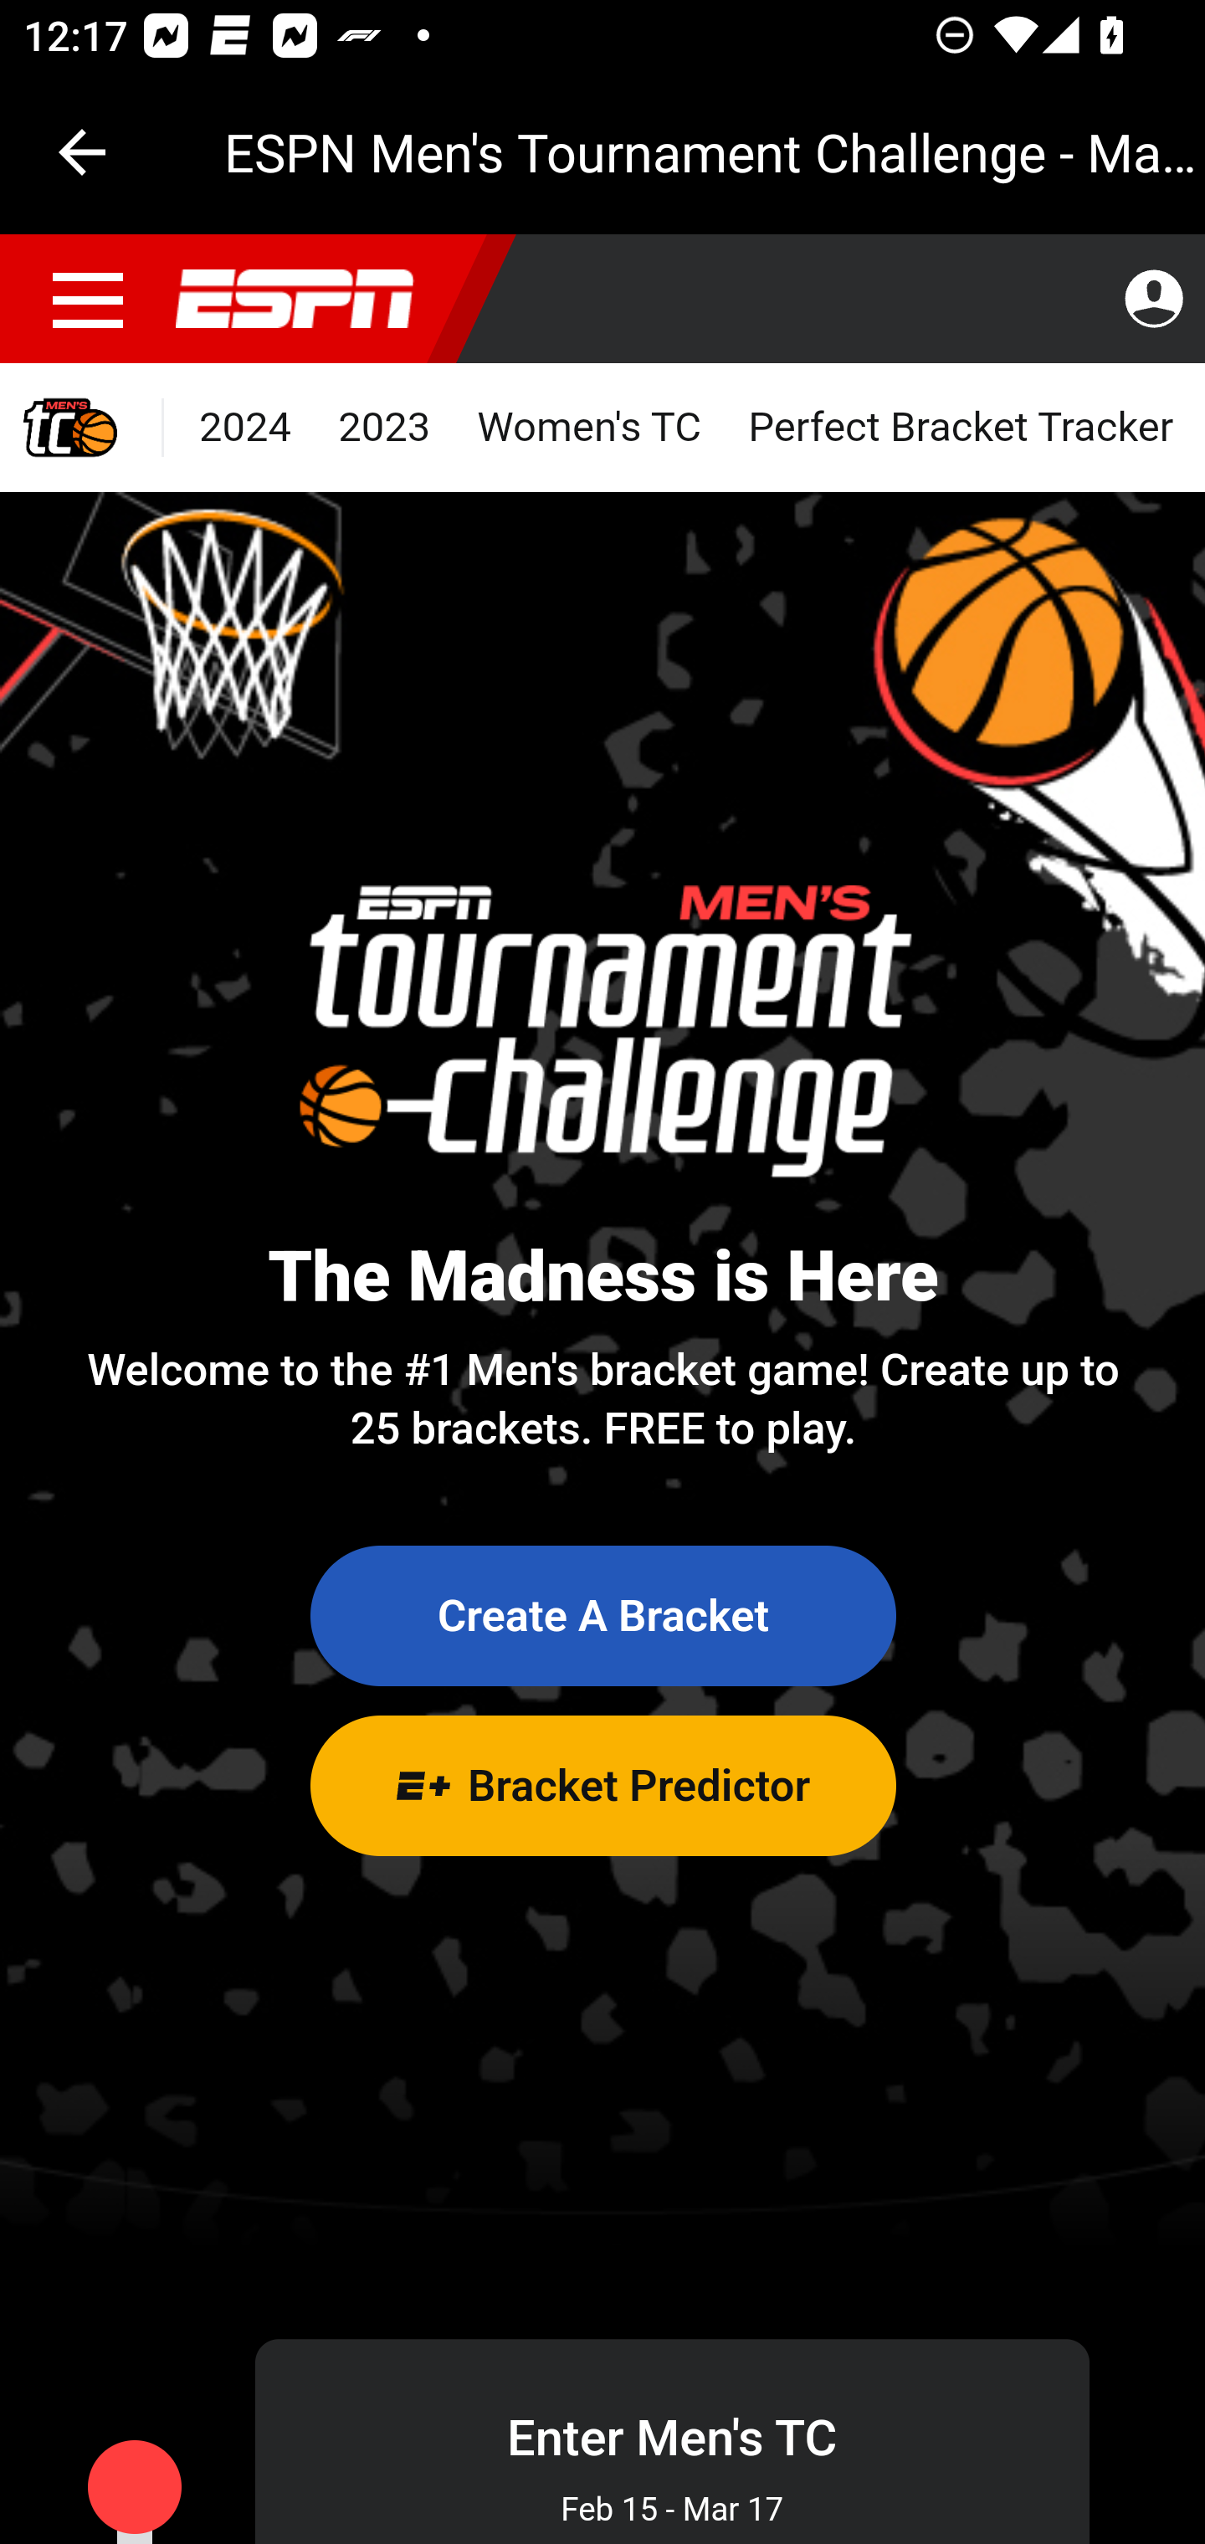  I want to click on nav.arialabel.homepage, so click(295, 300).